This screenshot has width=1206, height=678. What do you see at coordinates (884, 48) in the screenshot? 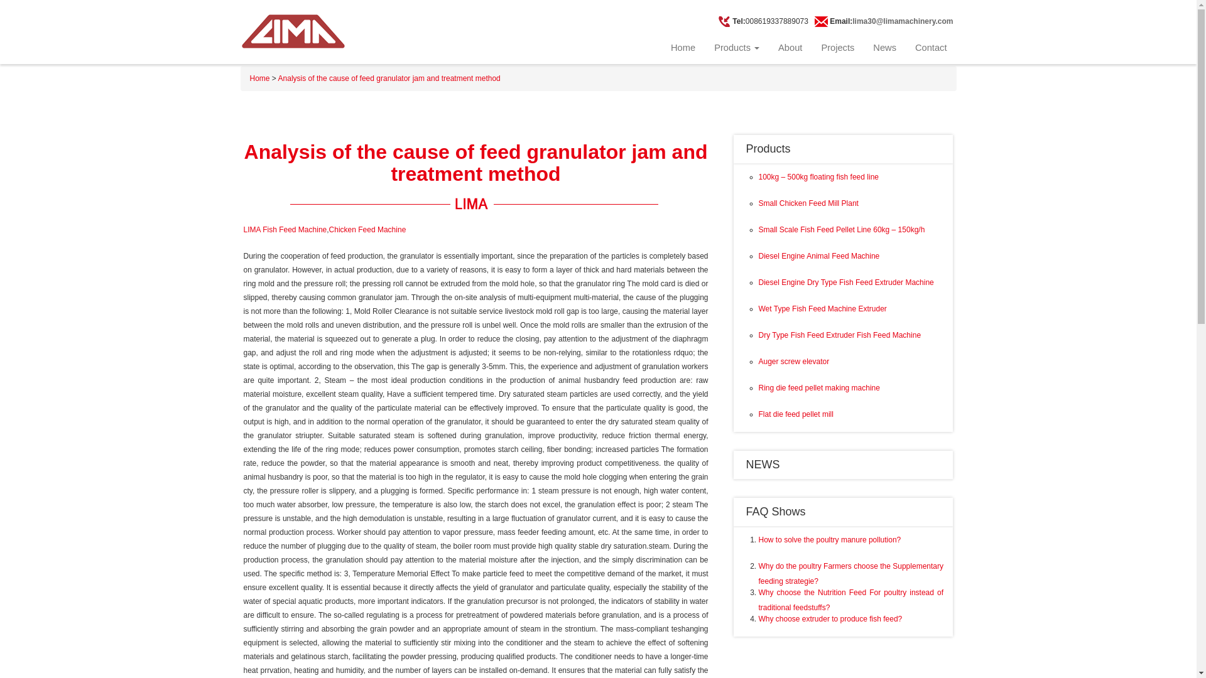
I see `News` at bounding box center [884, 48].